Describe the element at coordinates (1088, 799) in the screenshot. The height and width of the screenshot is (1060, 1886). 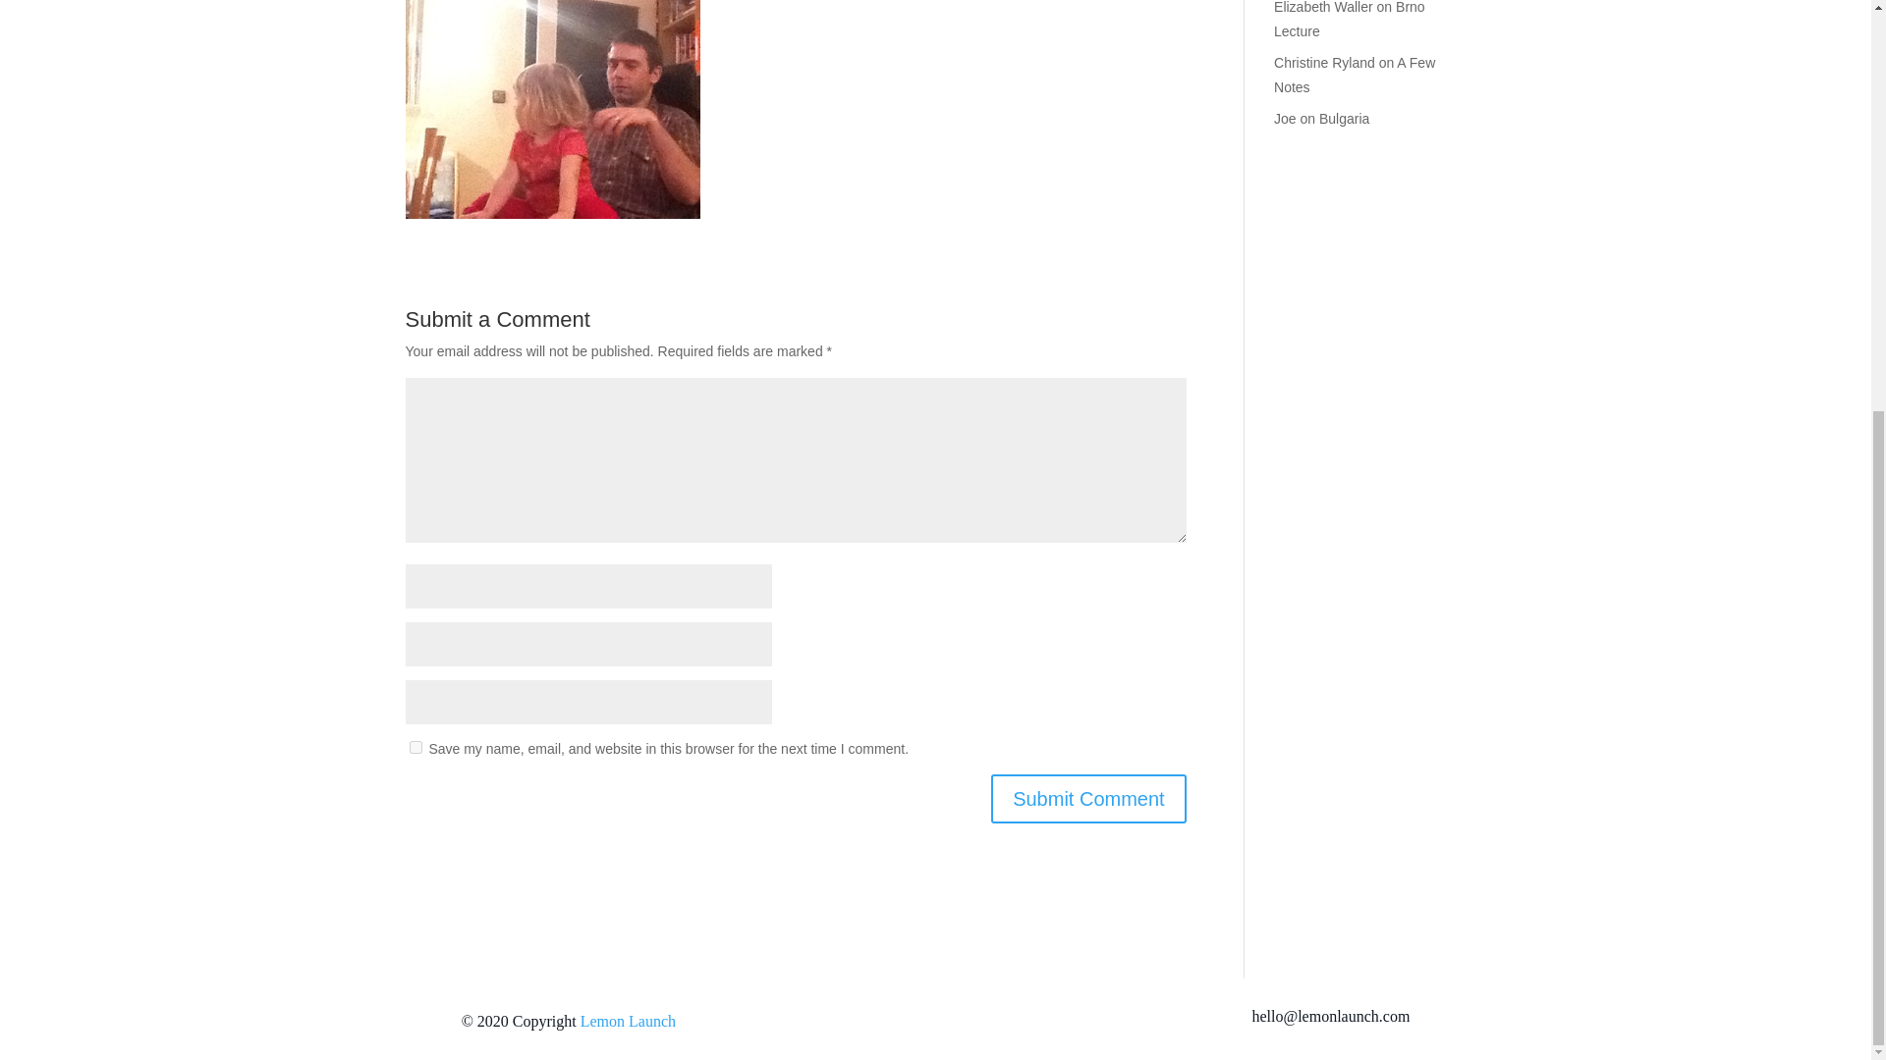
I see `Submit Comment` at that location.